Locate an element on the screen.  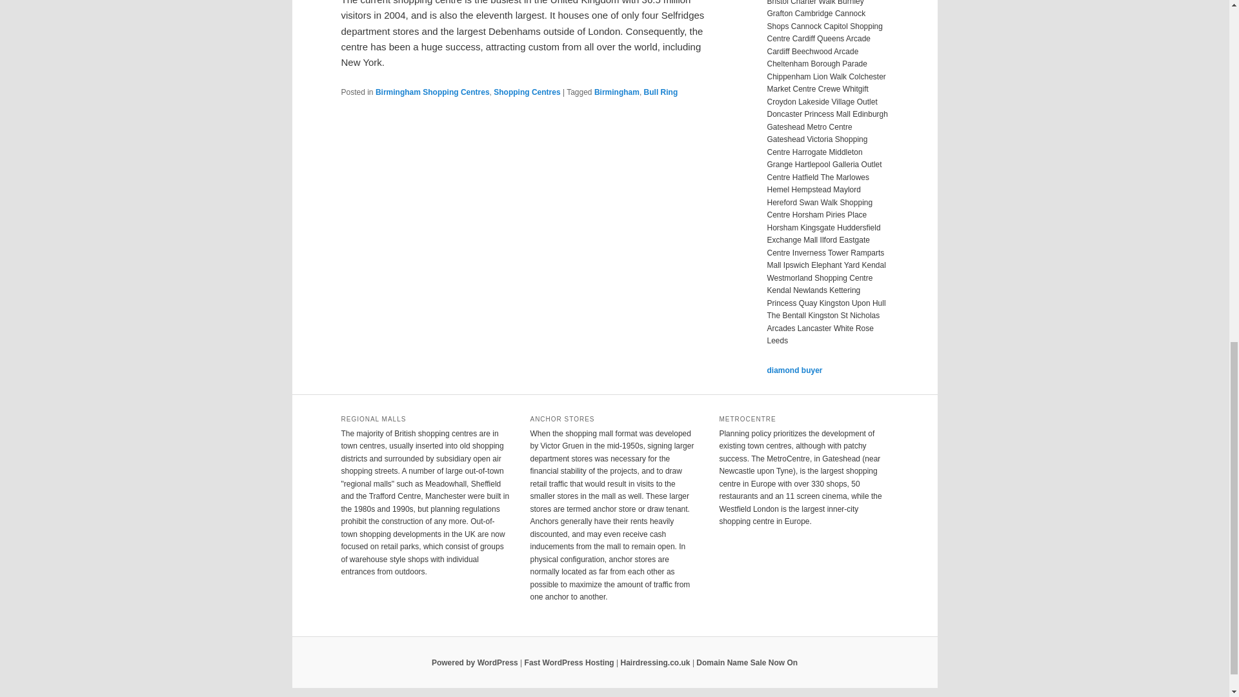
Birmingham is located at coordinates (617, 92).